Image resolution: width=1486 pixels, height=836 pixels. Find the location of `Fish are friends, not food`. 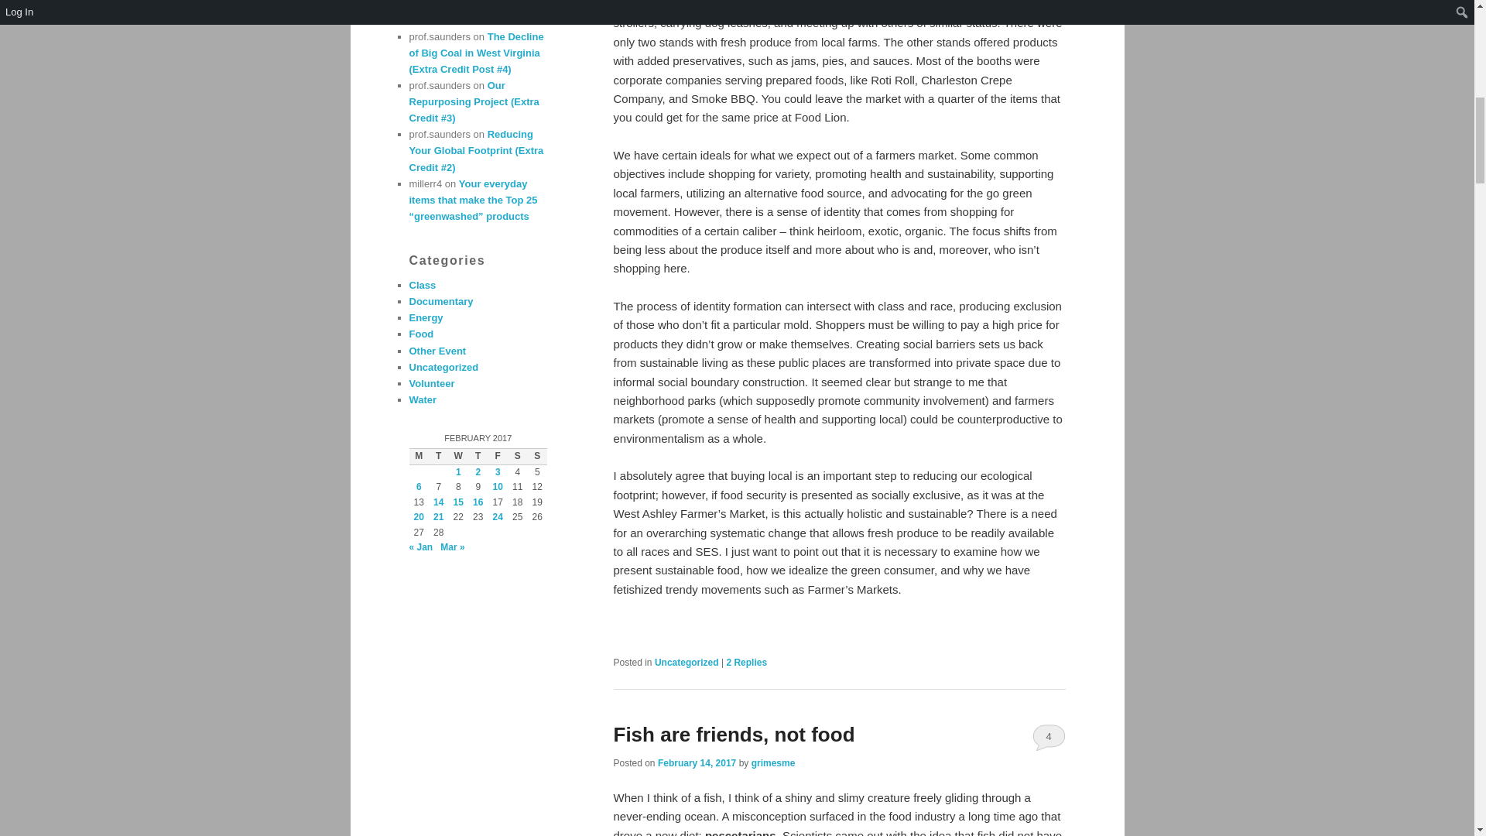

Fish are friends, not food is located at coordinates (734, 735).